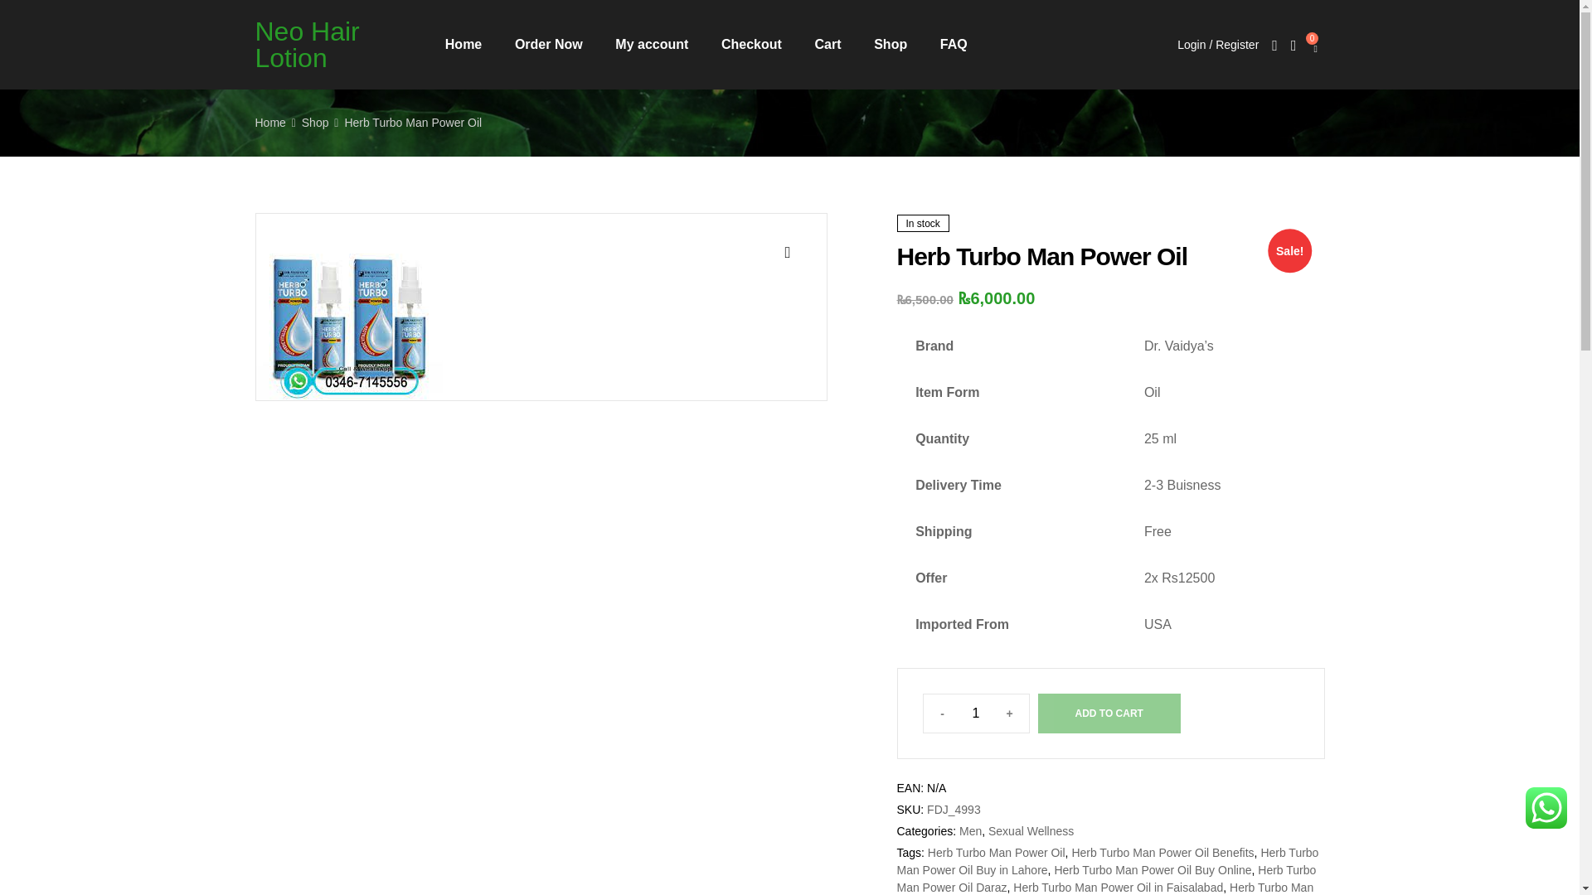 This screenshot has height=895, width=1592. I want to click on ADD TO CART, so click(1109, 713).